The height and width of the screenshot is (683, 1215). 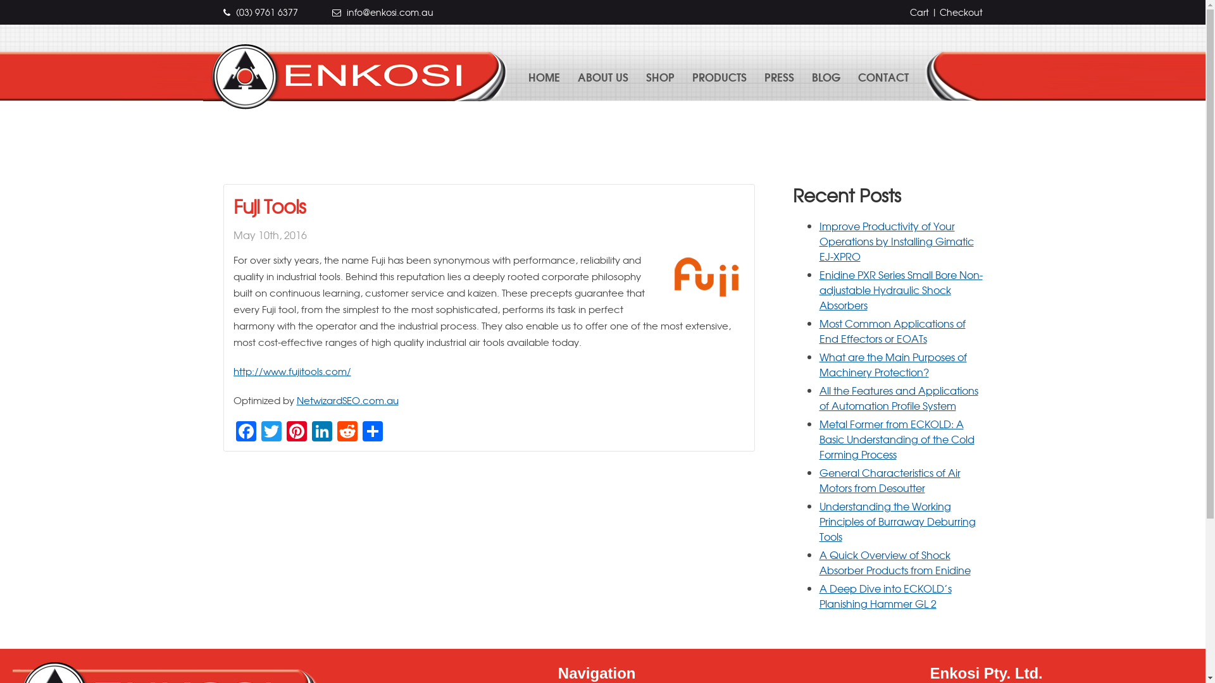 What do you see at coordinates (892, 331) in the screenshot?
I see `Most Common Applications of End Effectors or EOATs` at bounding box center [892, 331].